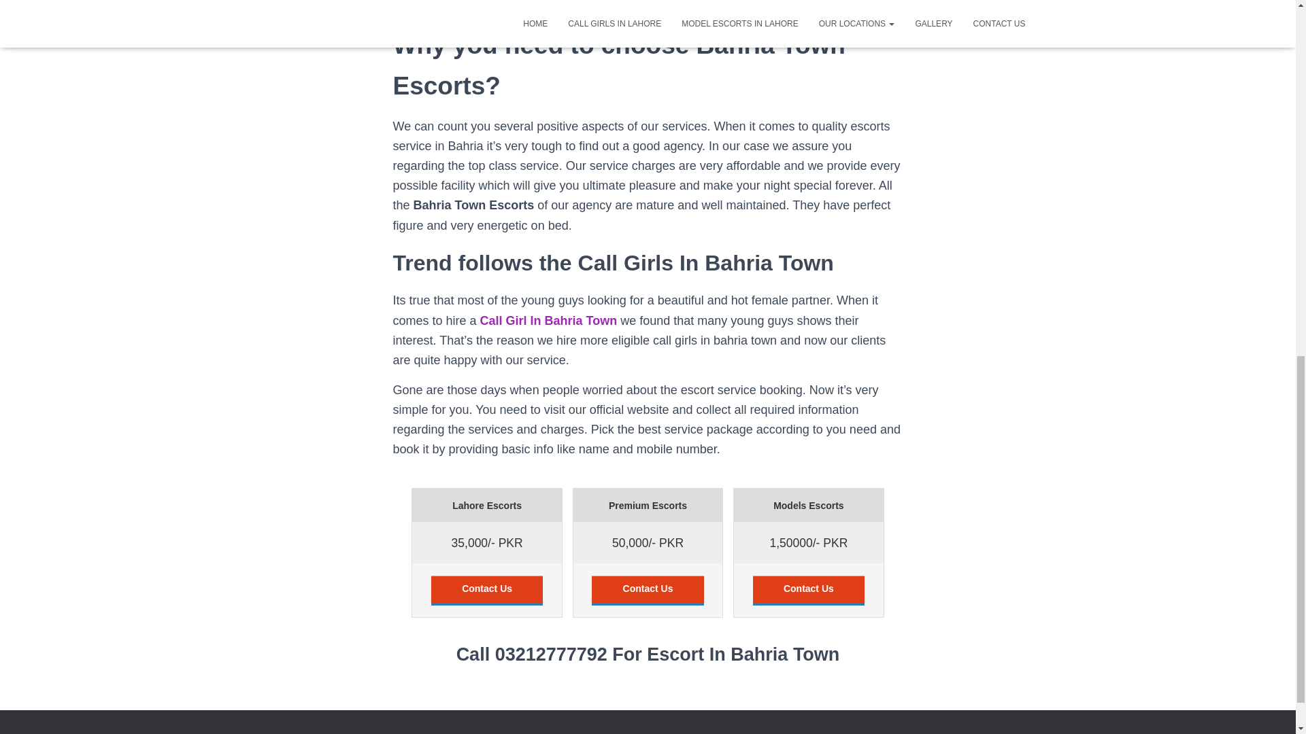 This screenshot has width=1306, height=734. Describe the element at coordinates (363, 732) in the screenshot. I see `CALL GIRLS IN LAHORE` at that location.